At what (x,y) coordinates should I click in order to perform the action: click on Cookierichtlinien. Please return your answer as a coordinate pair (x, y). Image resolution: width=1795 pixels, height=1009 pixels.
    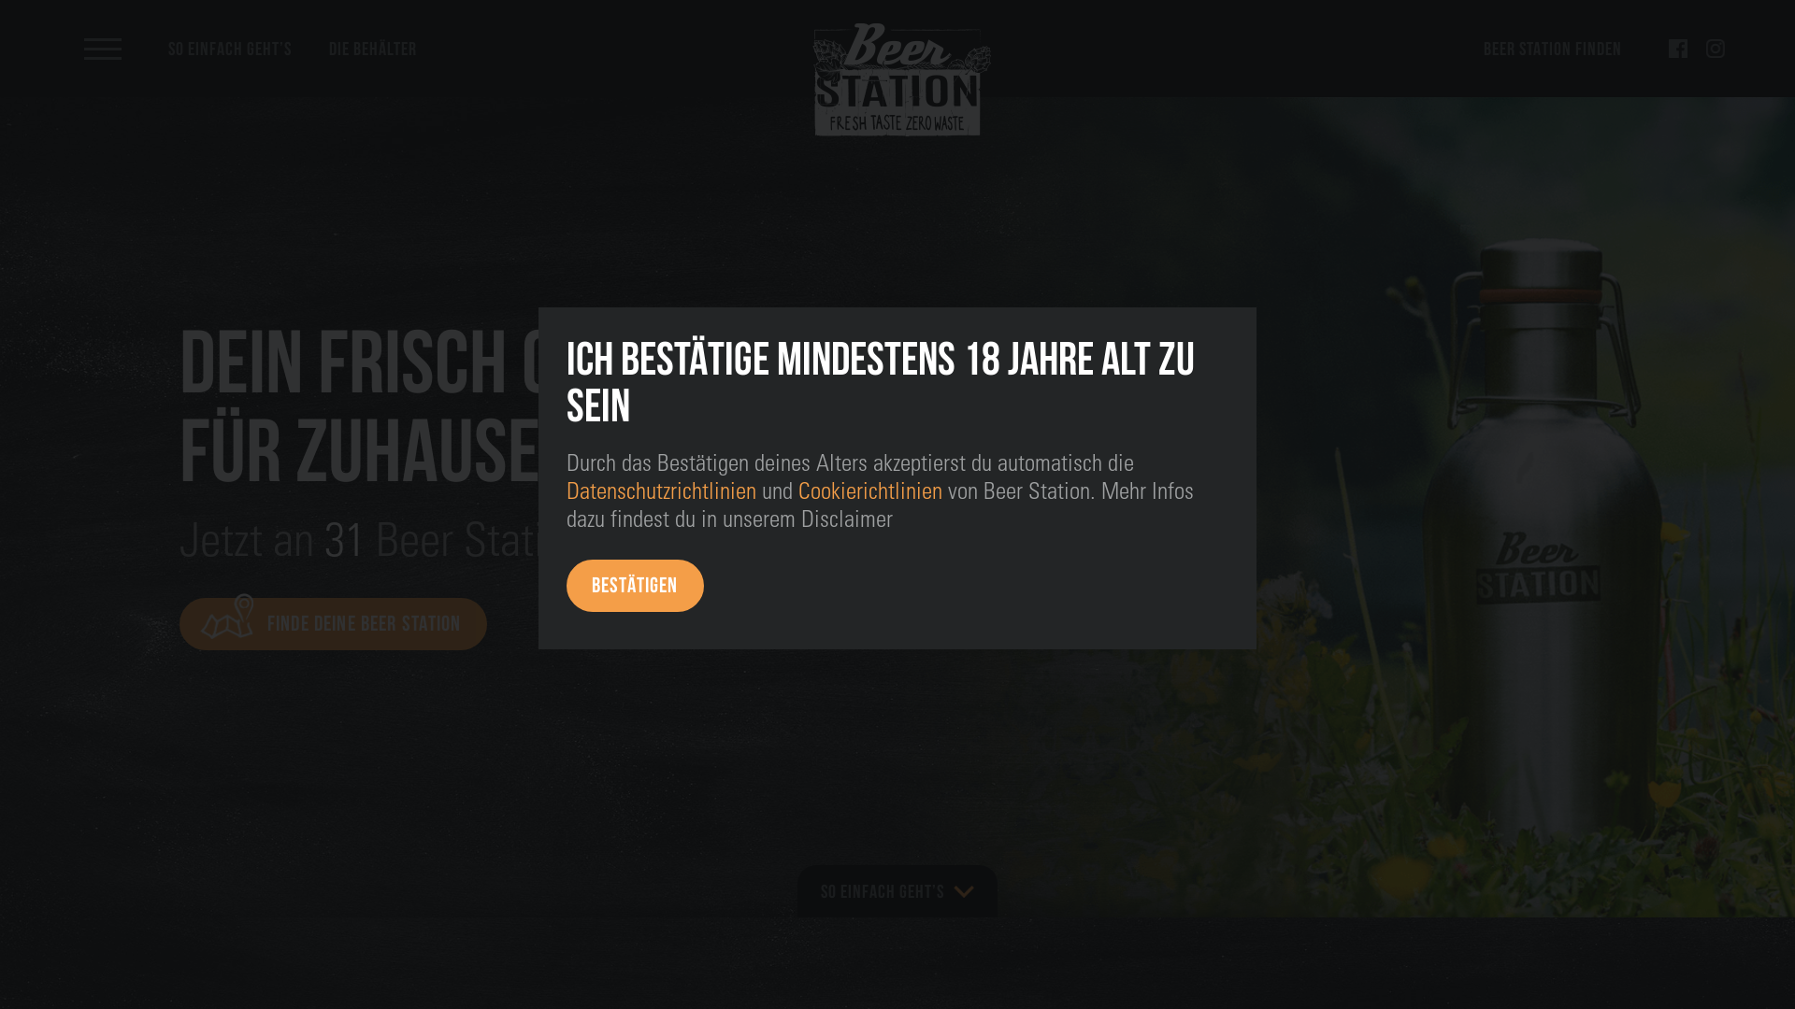
    Looking at the image, I should click on (870, 490).